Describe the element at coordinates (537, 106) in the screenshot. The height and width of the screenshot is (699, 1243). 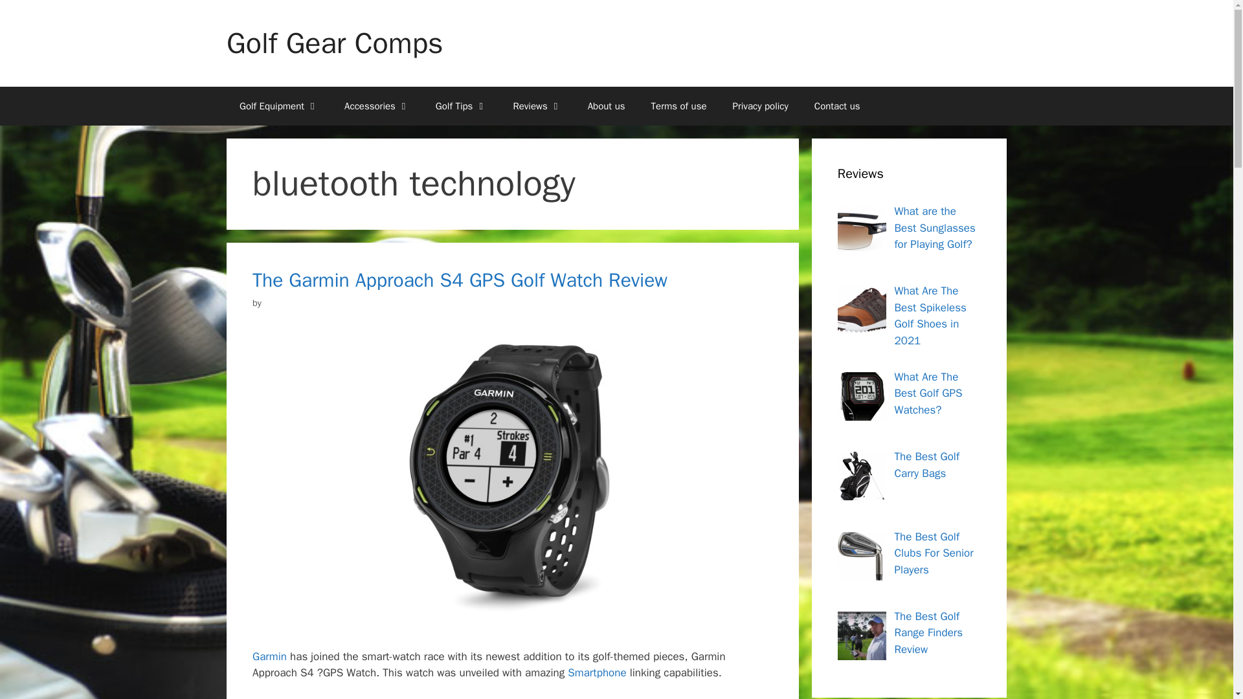
I see `Reviews` at that location.